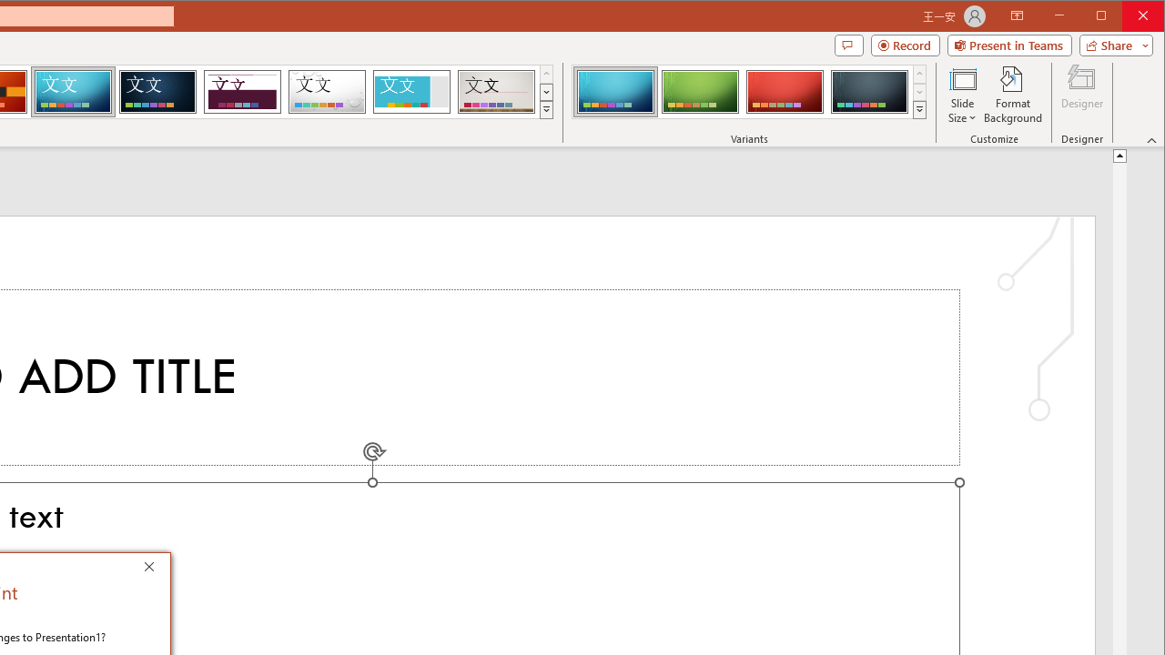 The height and width of the screenshot is (655, 1165). What do you see at coordinates (496, 91) in the screenshot?
I see `Gallery` at bounding box center [496, 91].